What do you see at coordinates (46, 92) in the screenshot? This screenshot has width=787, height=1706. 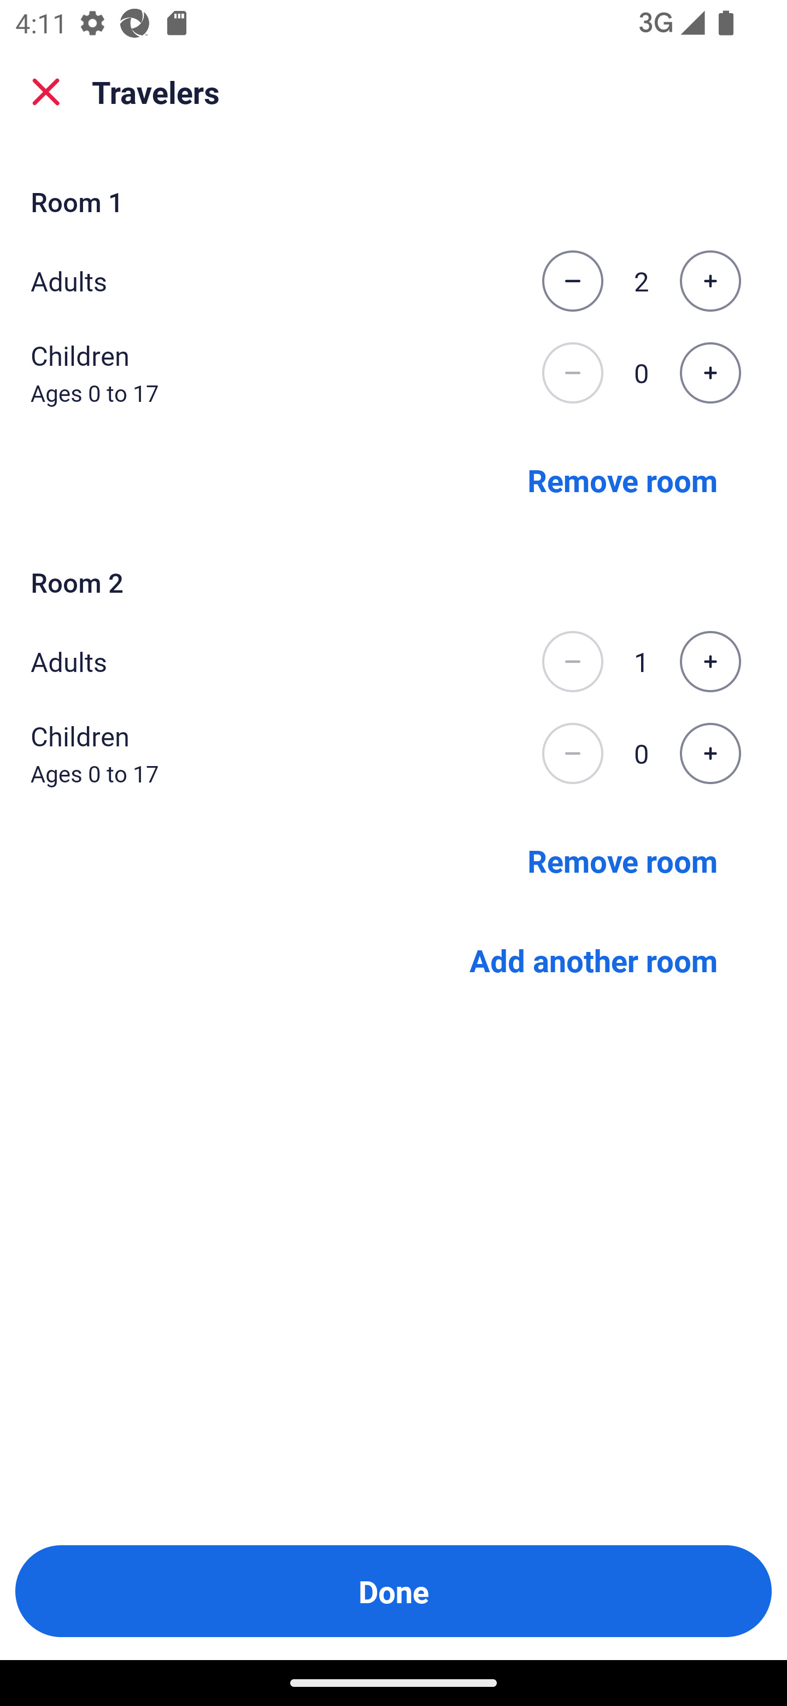 I see `close` at bounding box center [46, 92].